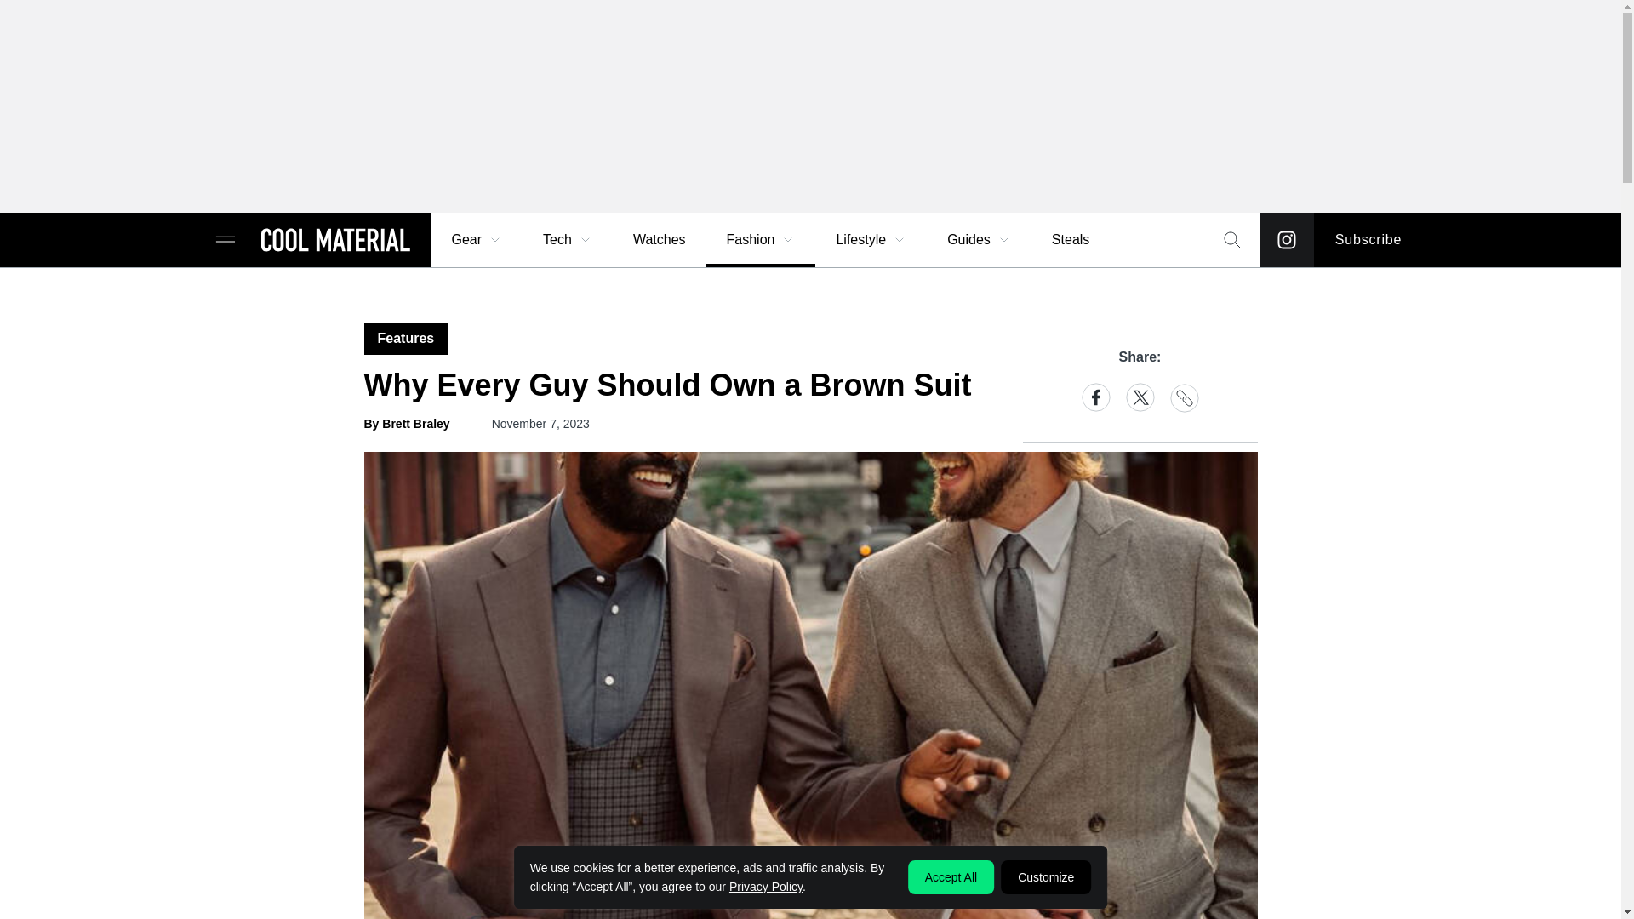  What do you see at coordinates (568, 240) in the screenshot?
I see `Tech` at bounding box center [568, 240].